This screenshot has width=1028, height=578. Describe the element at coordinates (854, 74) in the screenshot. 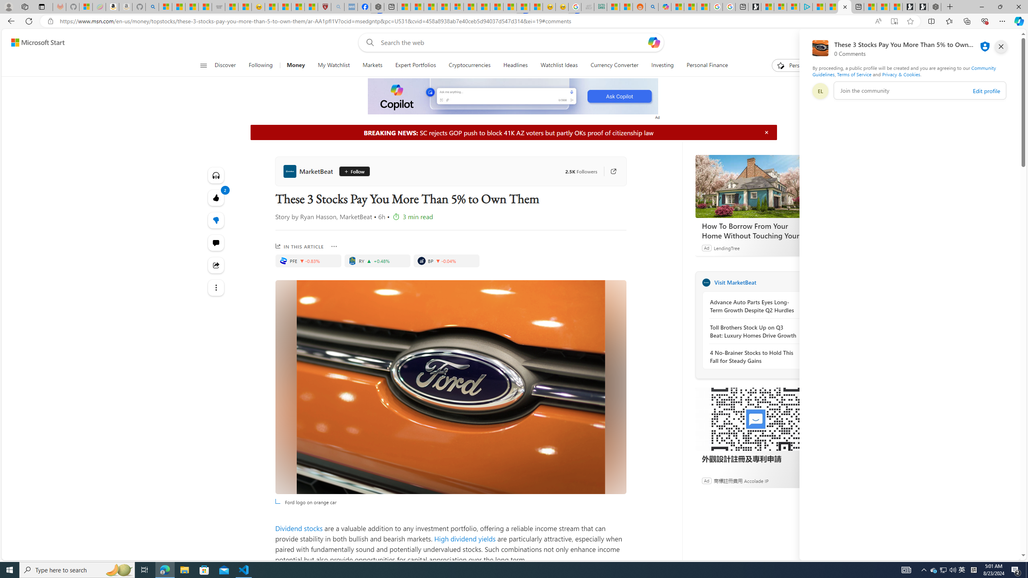

I see `Terms of Service` at that location.